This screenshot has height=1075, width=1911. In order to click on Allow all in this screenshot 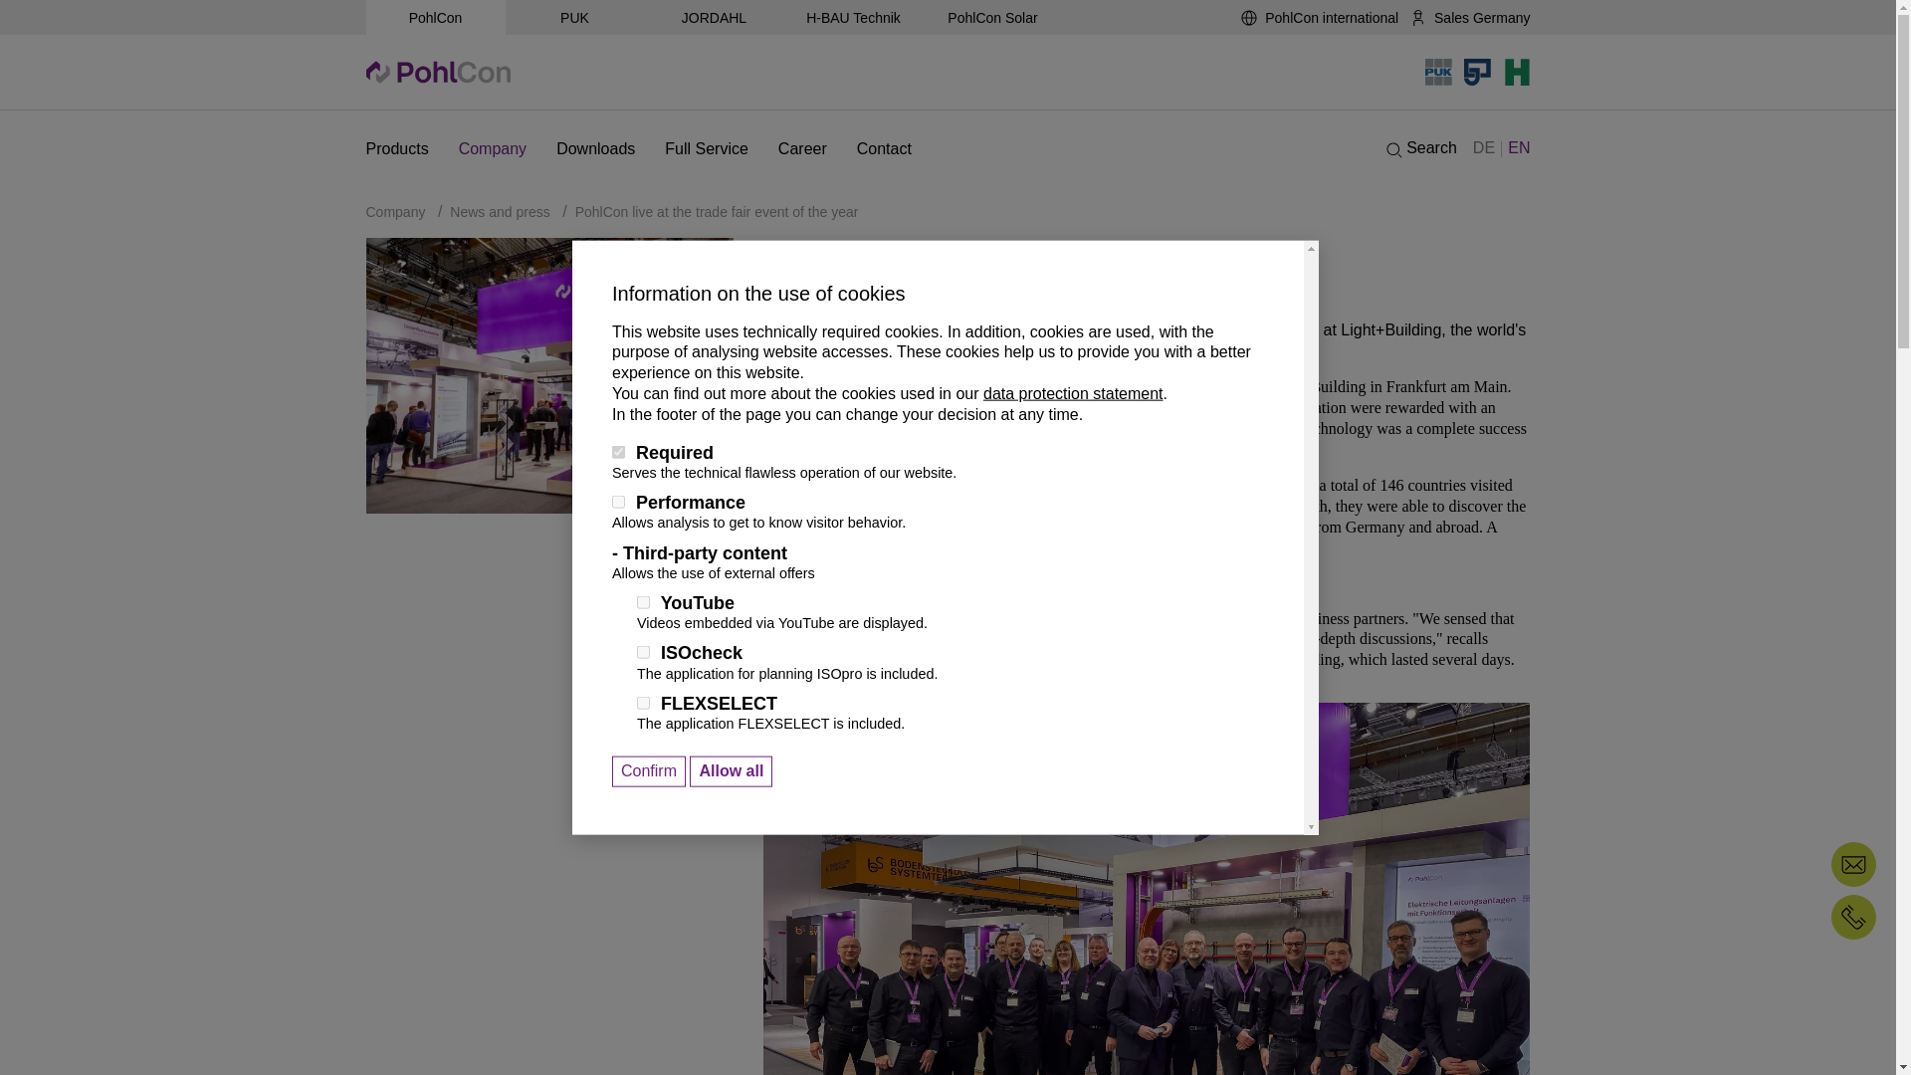, I will do `click(731, 771)`.